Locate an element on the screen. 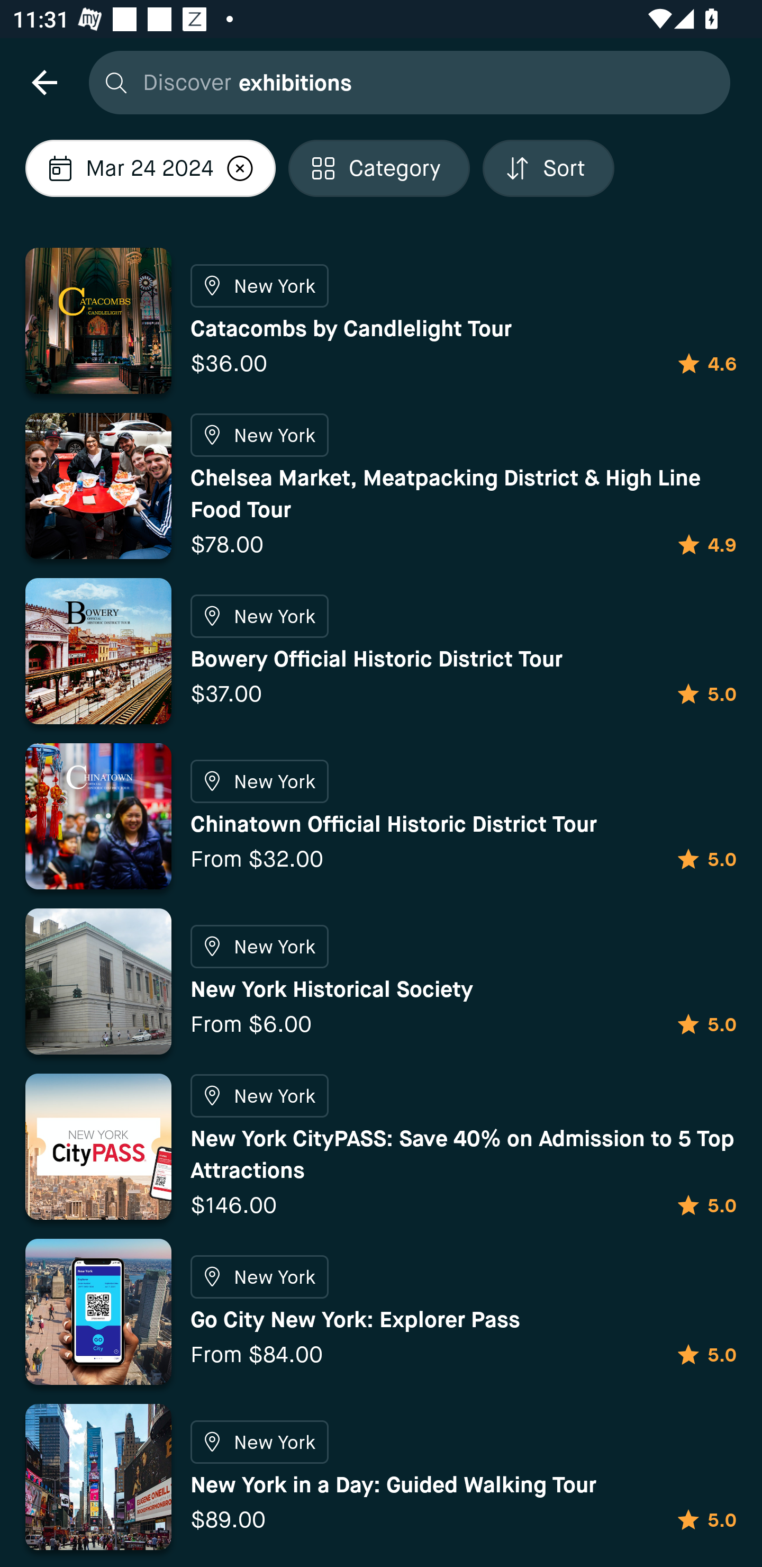  Localized description Sort is located at coordinates (548, 168).